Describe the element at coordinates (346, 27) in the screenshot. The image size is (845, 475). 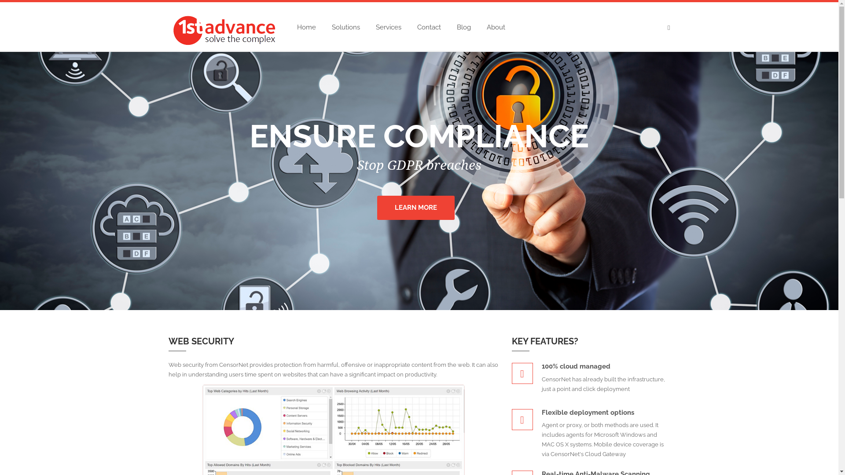
I see `Solutions` at that location.